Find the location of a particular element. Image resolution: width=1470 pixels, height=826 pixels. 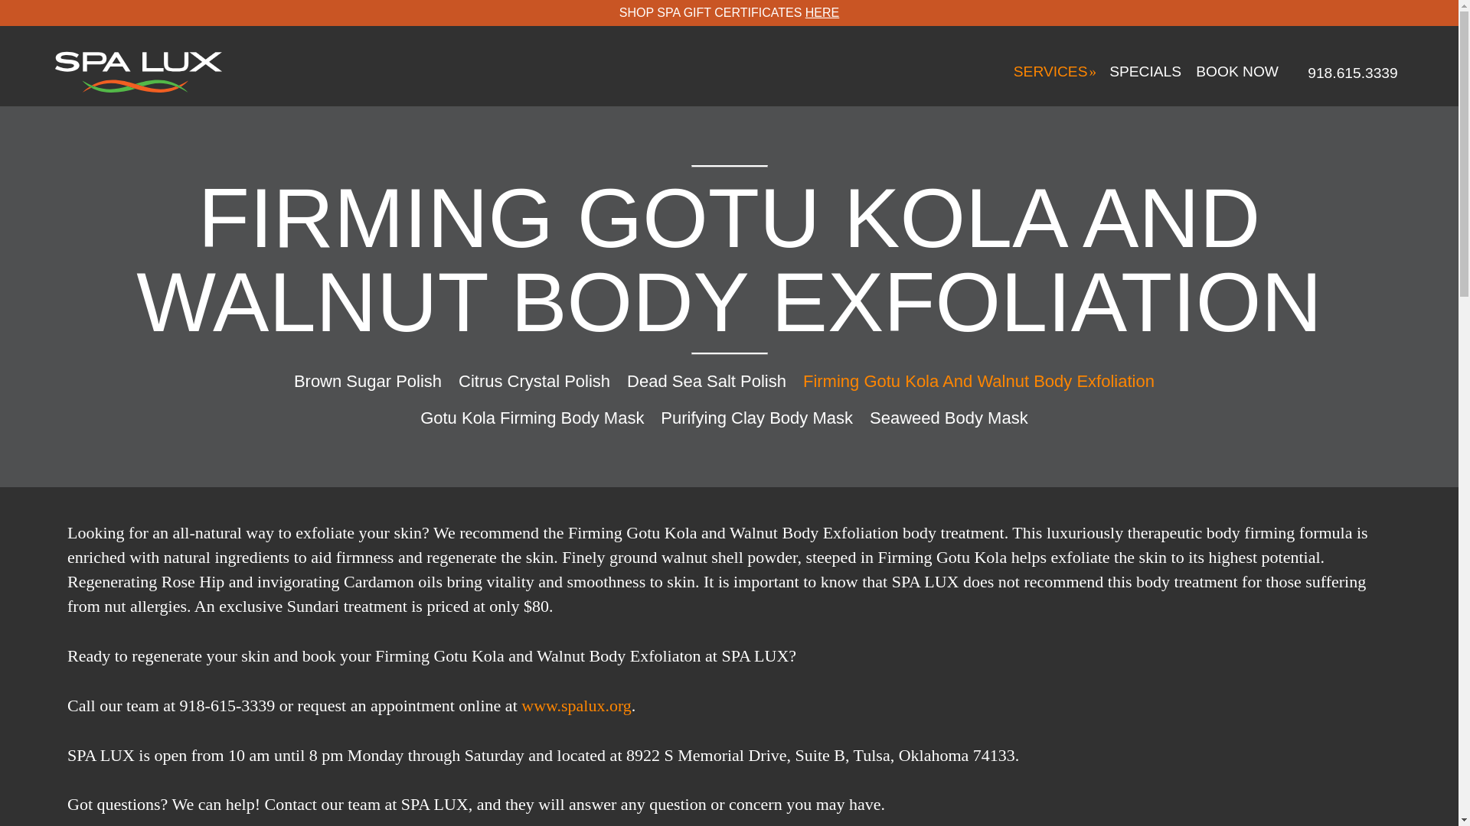

Citrus Crystal Polish is located at coordinates (534, 376).